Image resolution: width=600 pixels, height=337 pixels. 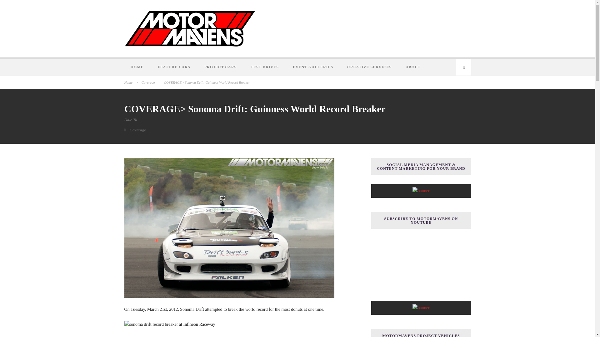 I want to click on HOME, so click(x=138, y=67).